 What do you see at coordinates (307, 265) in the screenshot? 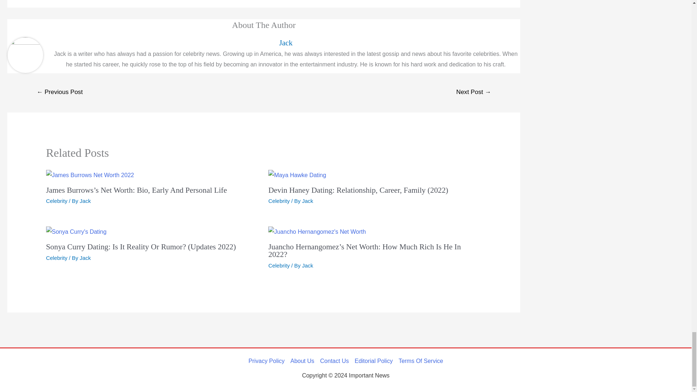
I see `View all posts by Jack` at bounding box center [307, 265].